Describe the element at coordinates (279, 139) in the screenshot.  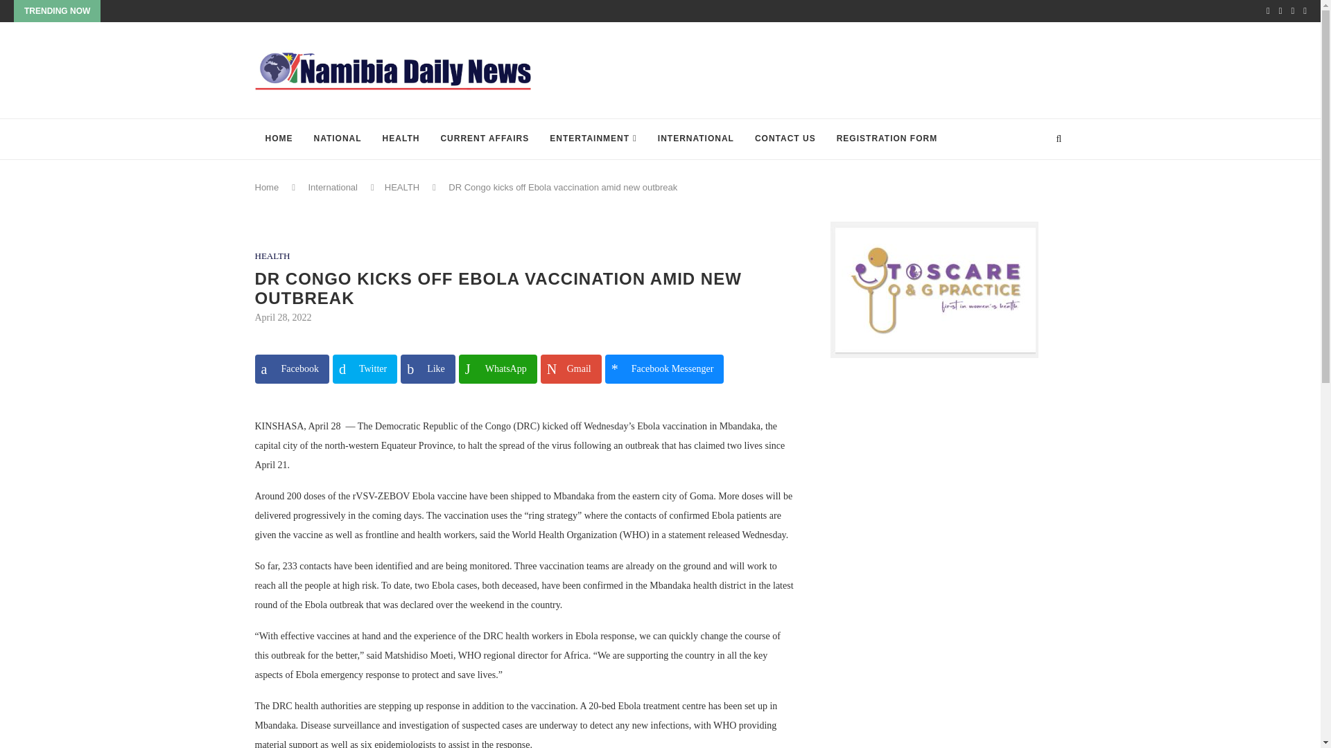
I see `HOME` at that location.